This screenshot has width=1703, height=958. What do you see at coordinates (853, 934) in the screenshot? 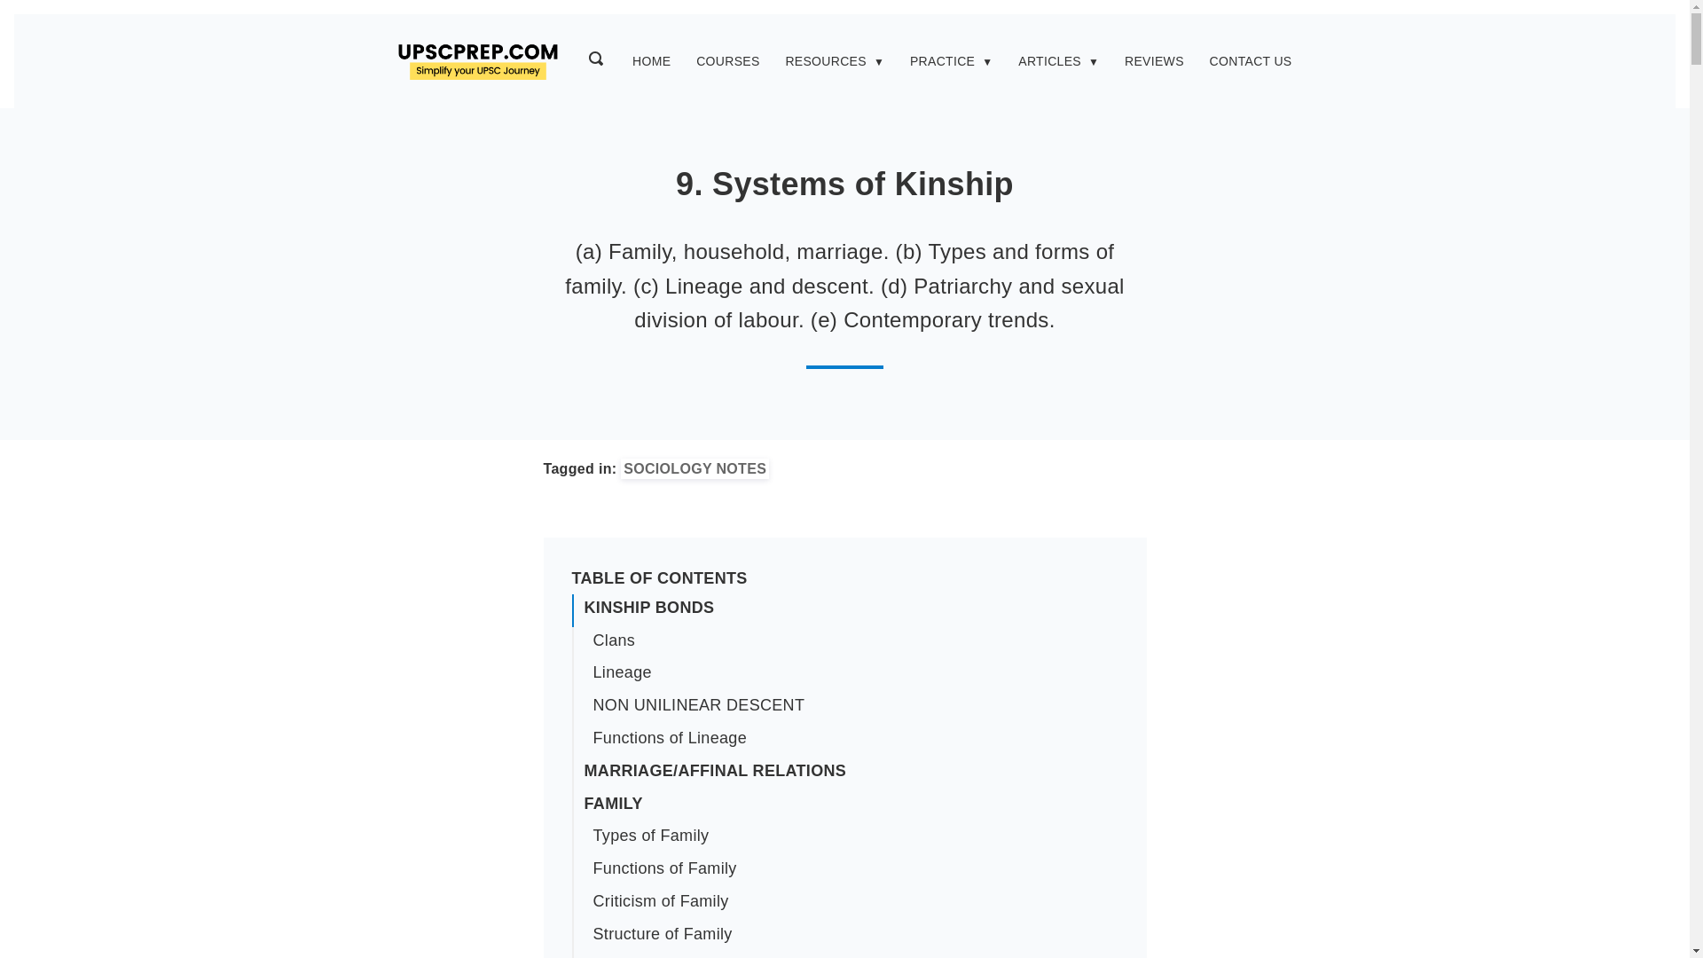
I see `Structure of Family` at bounding box center [853, 934].